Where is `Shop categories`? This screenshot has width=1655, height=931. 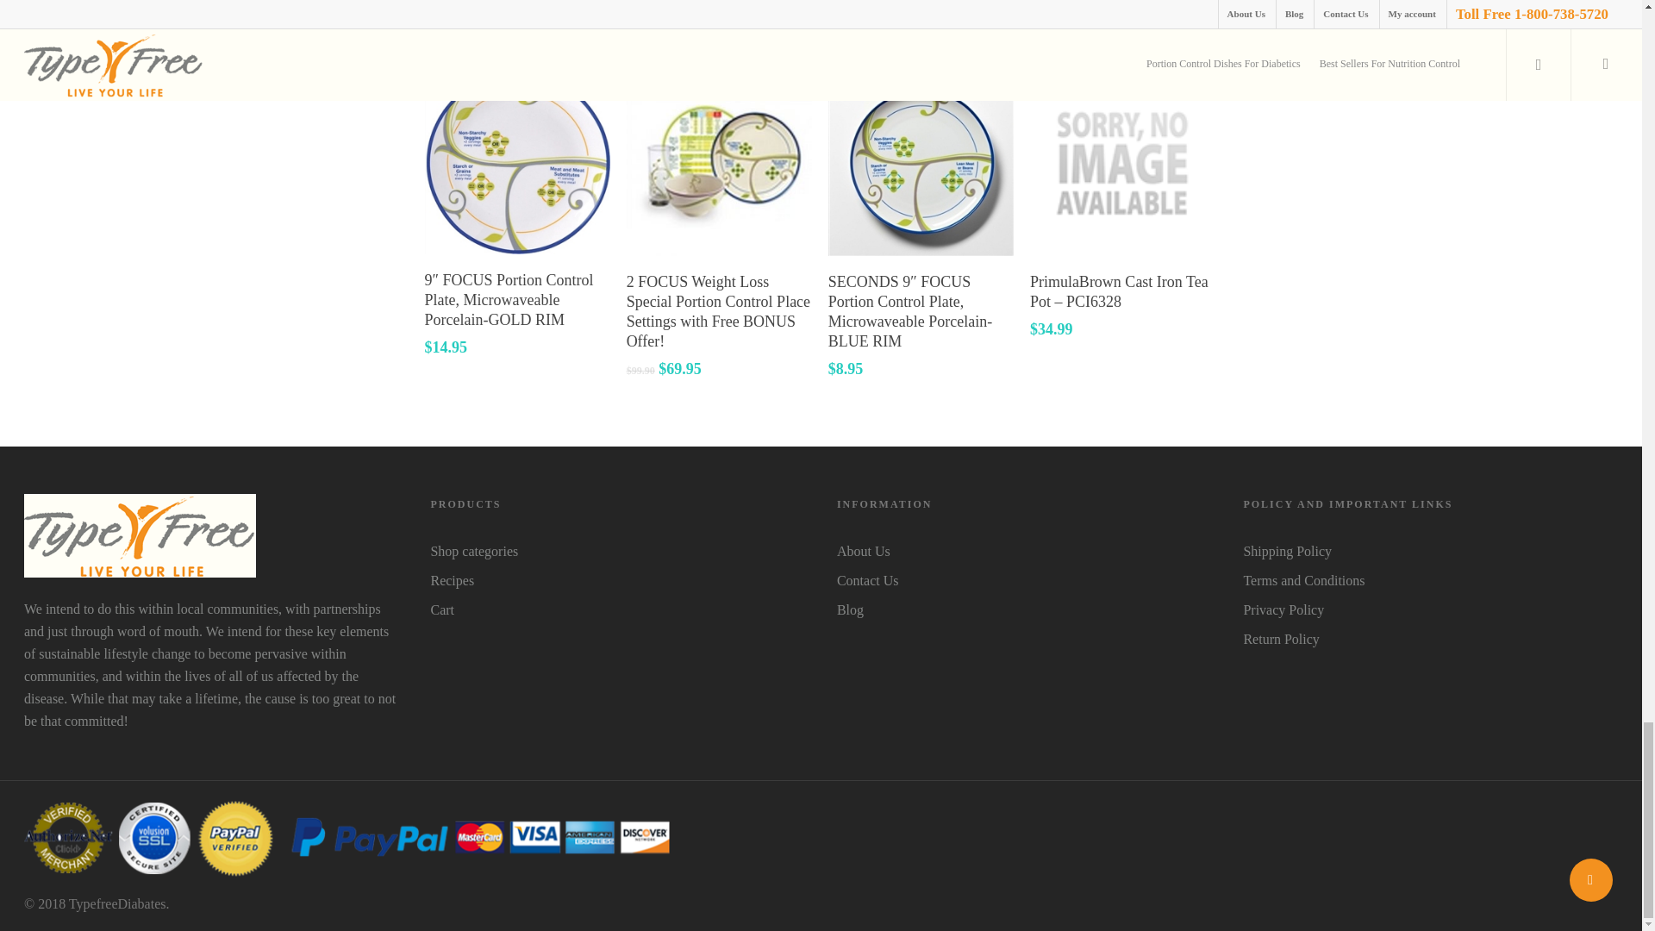 Shop categories is located at coordinates (617, 552).